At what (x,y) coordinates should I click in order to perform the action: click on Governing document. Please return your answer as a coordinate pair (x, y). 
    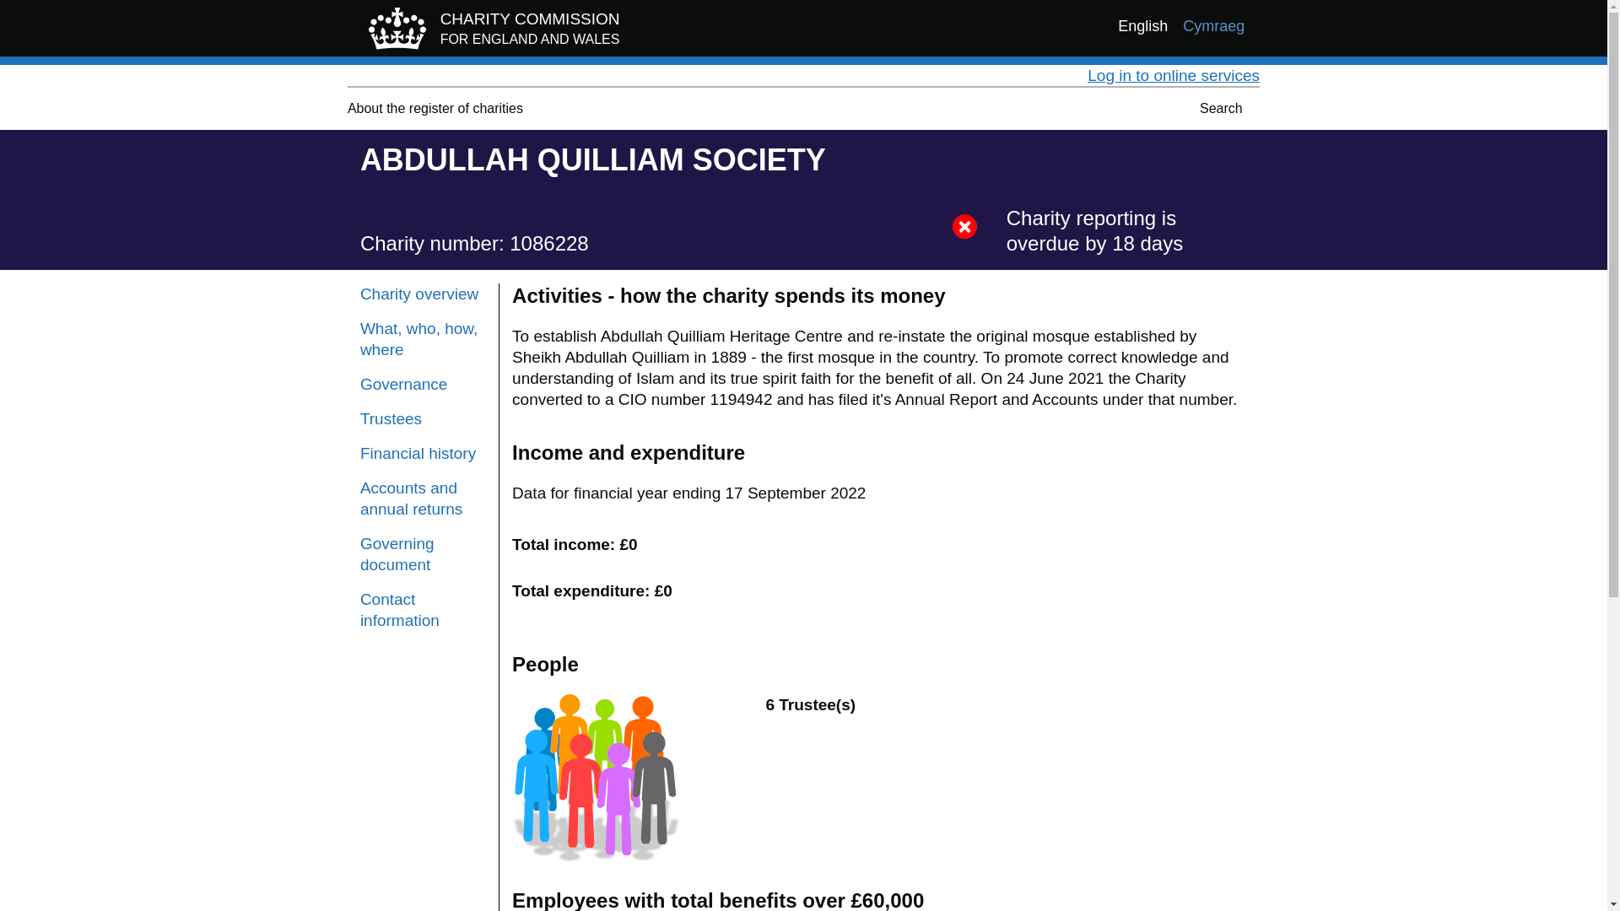
    Looking at the image, I should click on (423, 418).